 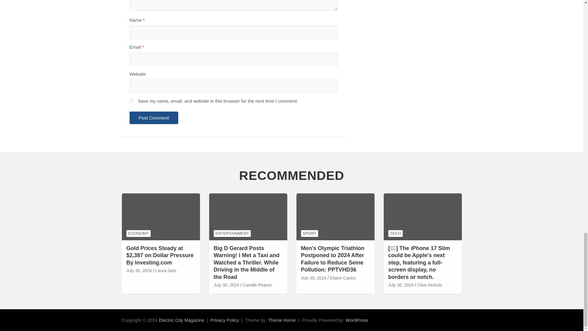 I want to click on yes, so click(x=131, y=101).